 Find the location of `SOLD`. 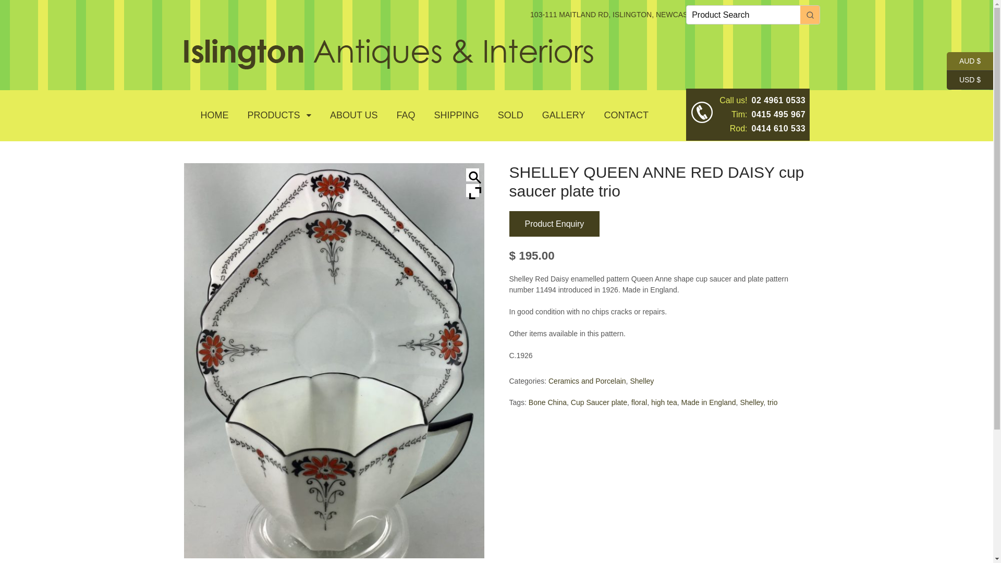

SOLD is located at coordinates (511, 116).